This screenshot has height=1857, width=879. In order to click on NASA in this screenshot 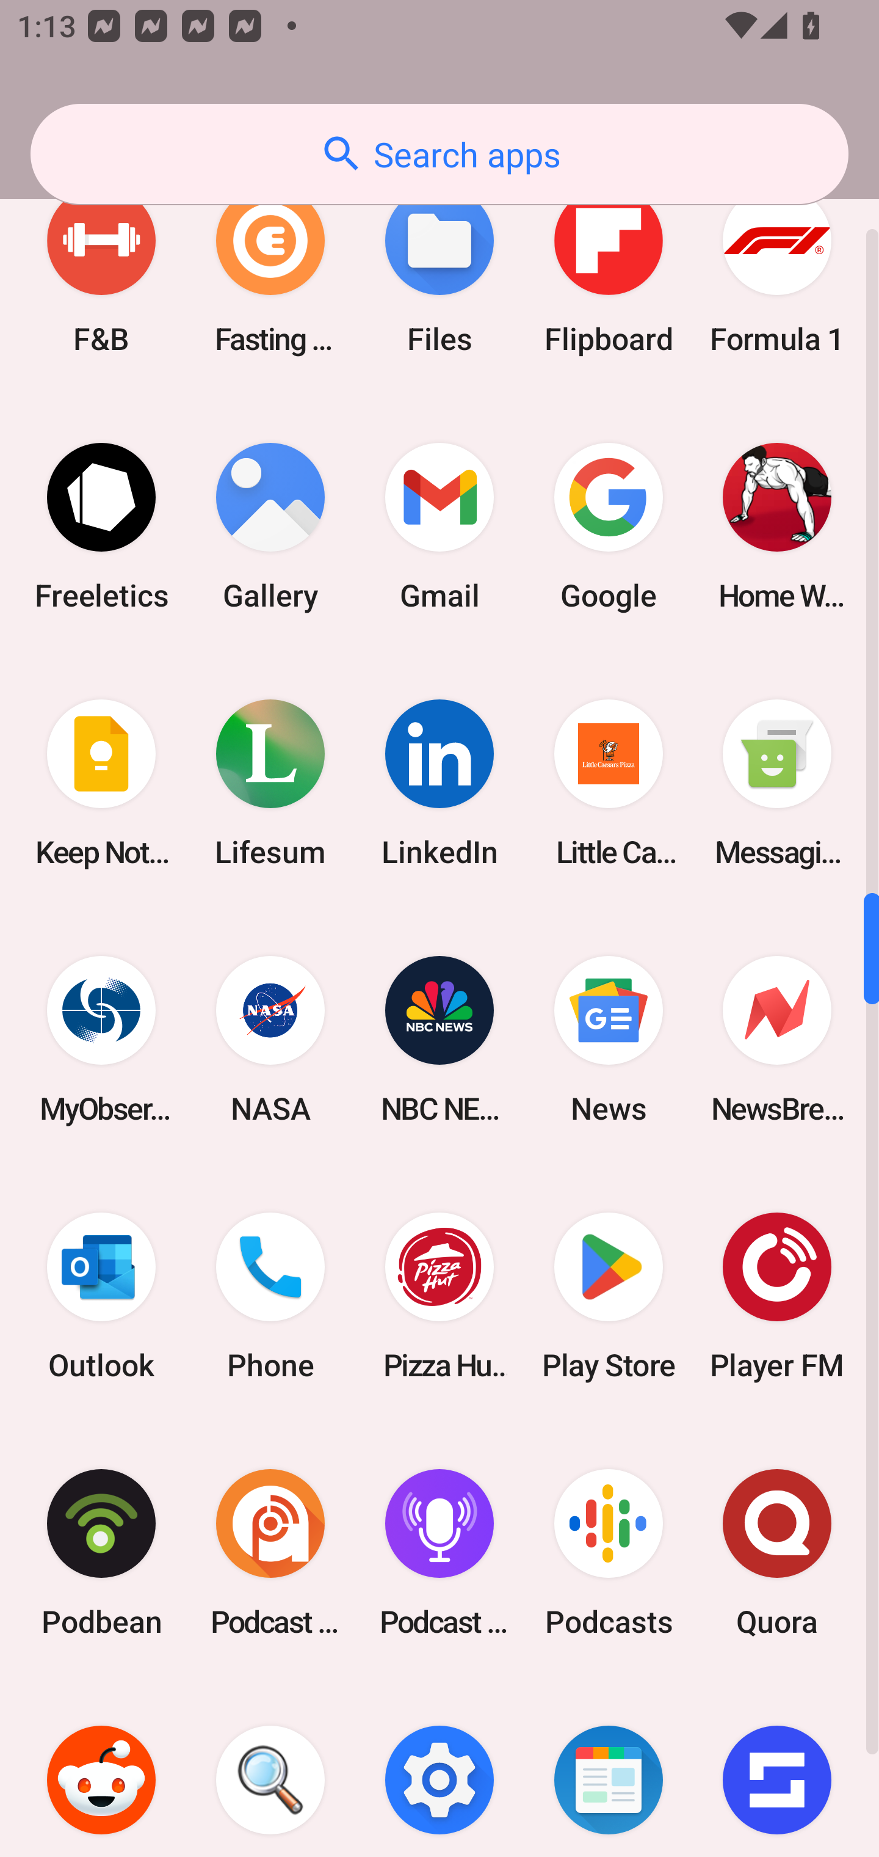, I will do `click(270, 1040)`.